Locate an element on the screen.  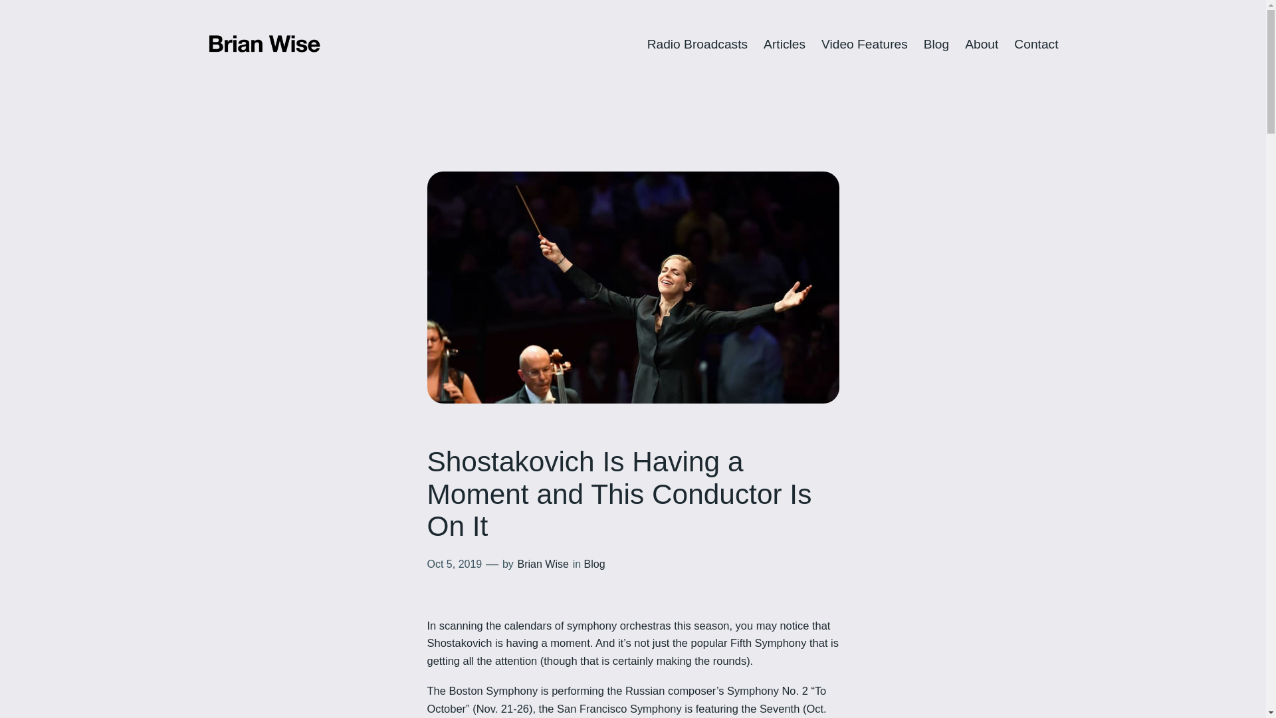
Articles is located at coordinates (784, 45).